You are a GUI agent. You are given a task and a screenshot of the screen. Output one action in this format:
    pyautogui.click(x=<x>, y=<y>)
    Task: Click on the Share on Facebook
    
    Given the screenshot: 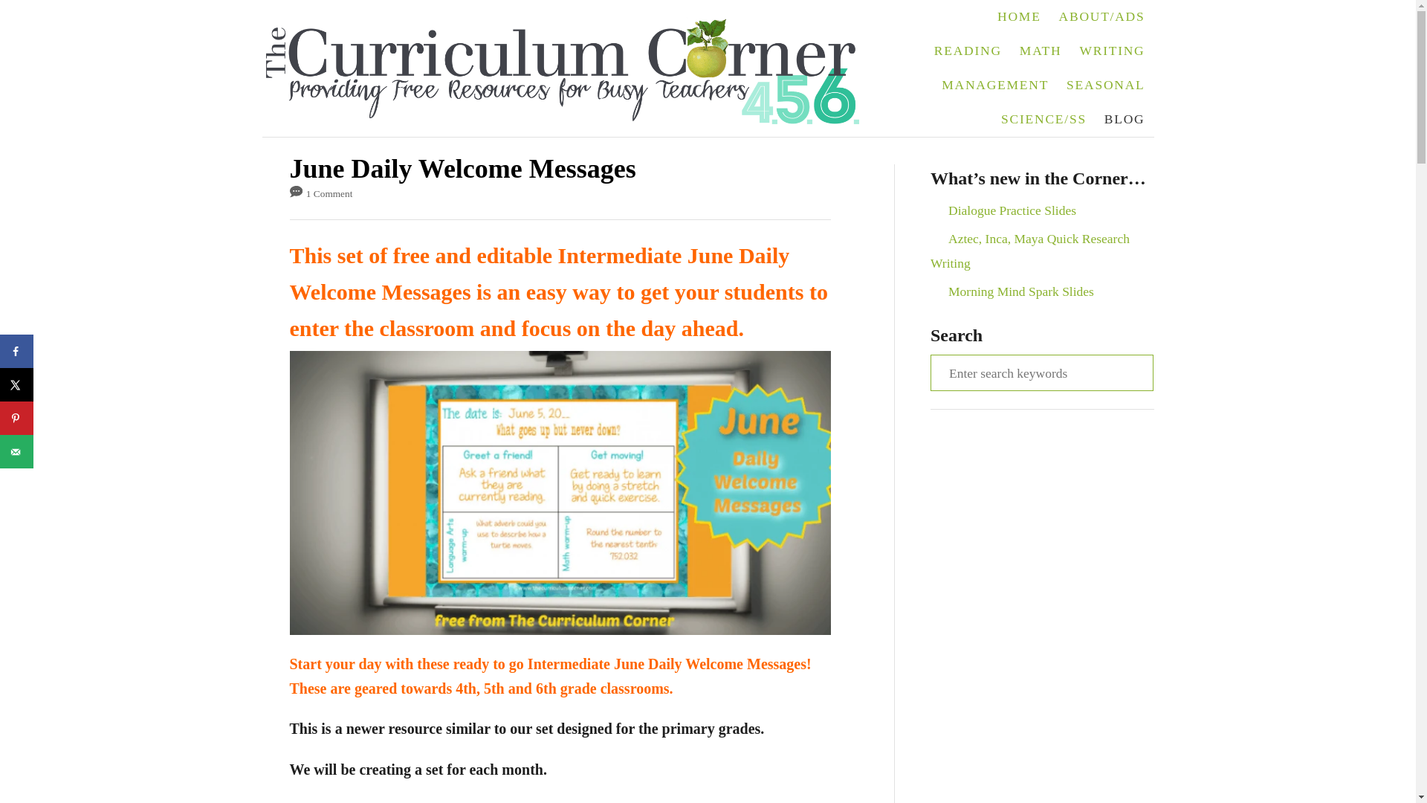 What is the action you would take?
    pyautogui.click(x=16, y=351)
    